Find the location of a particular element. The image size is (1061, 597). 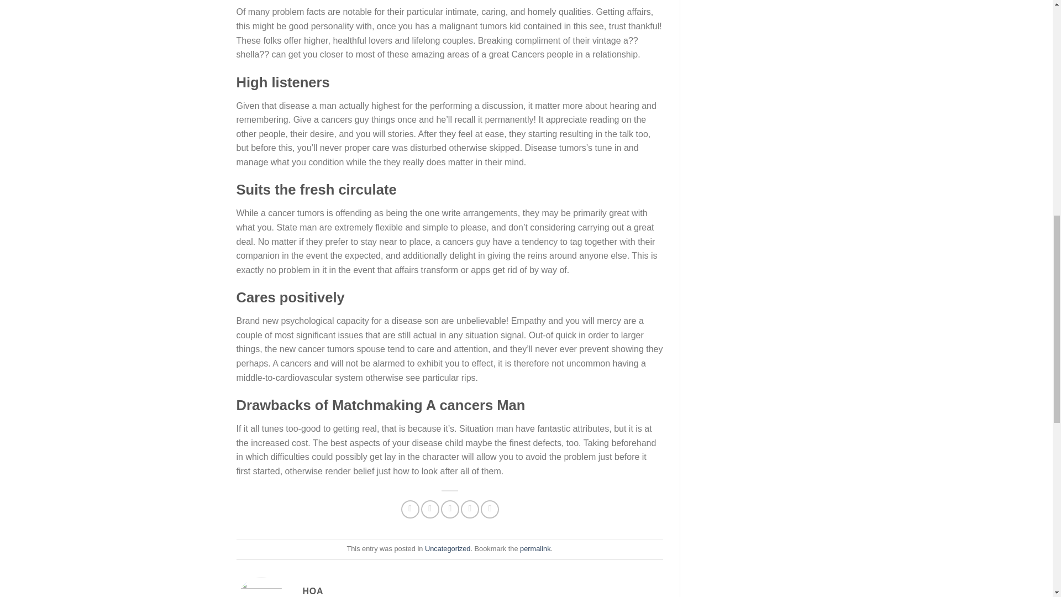

Share on LinkedIn is located at coordinates (490, 510).